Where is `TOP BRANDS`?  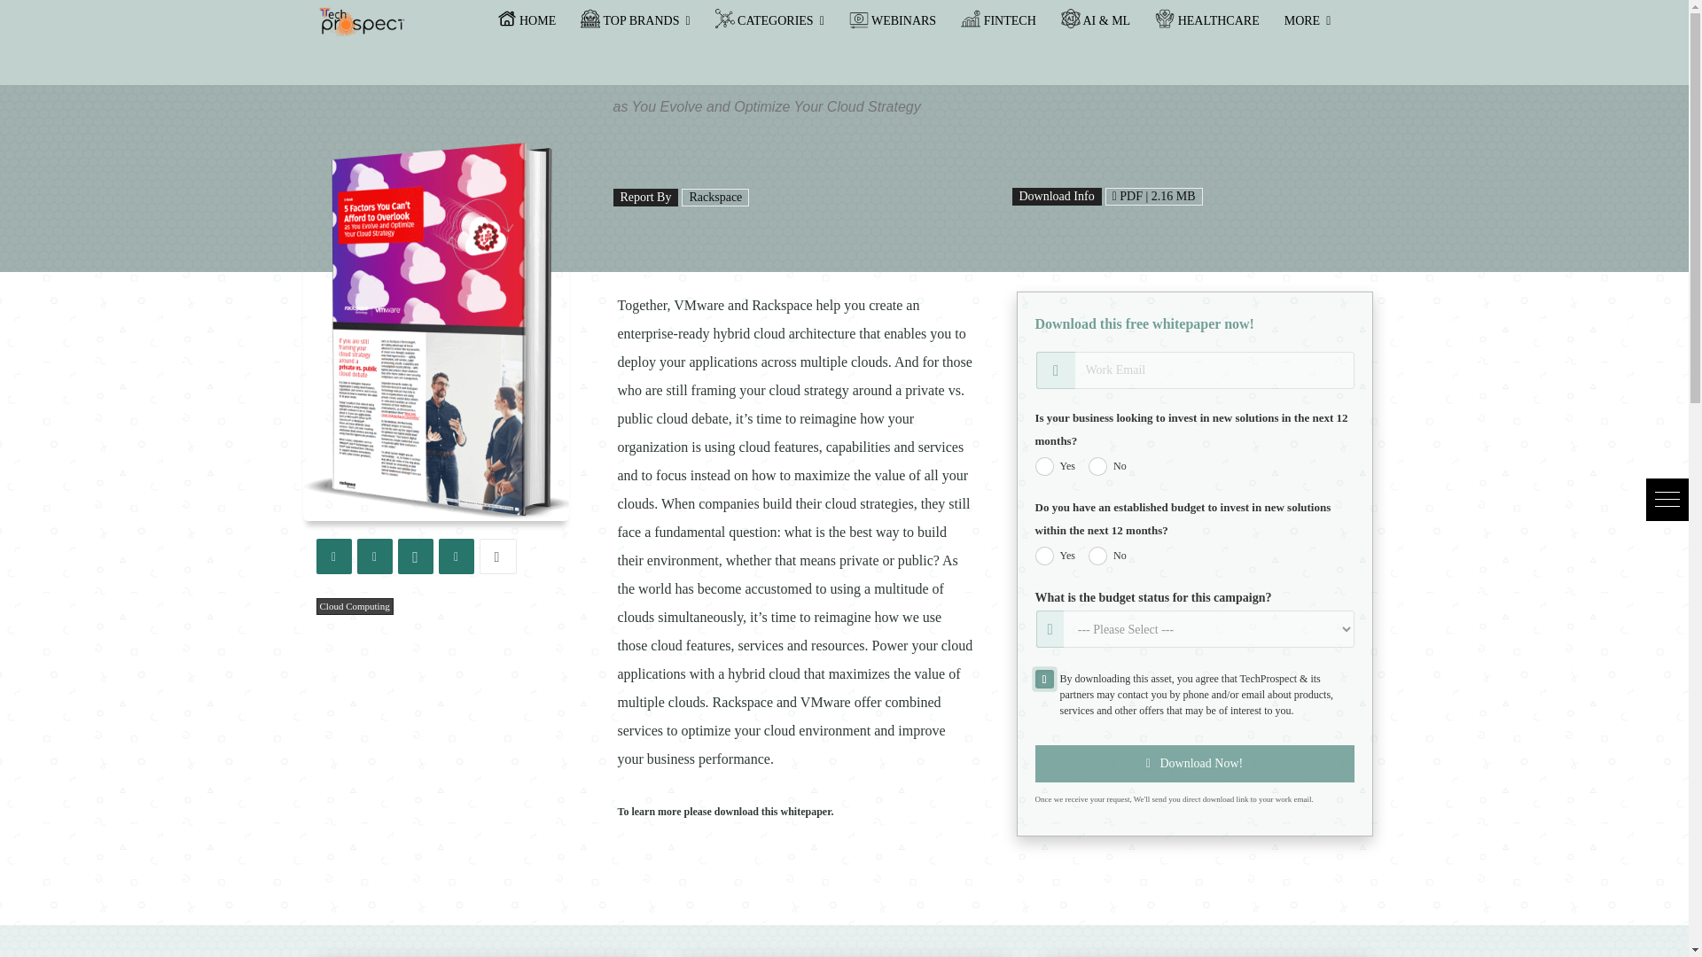
TOP BRANDS is located at coordinates (635, 21).